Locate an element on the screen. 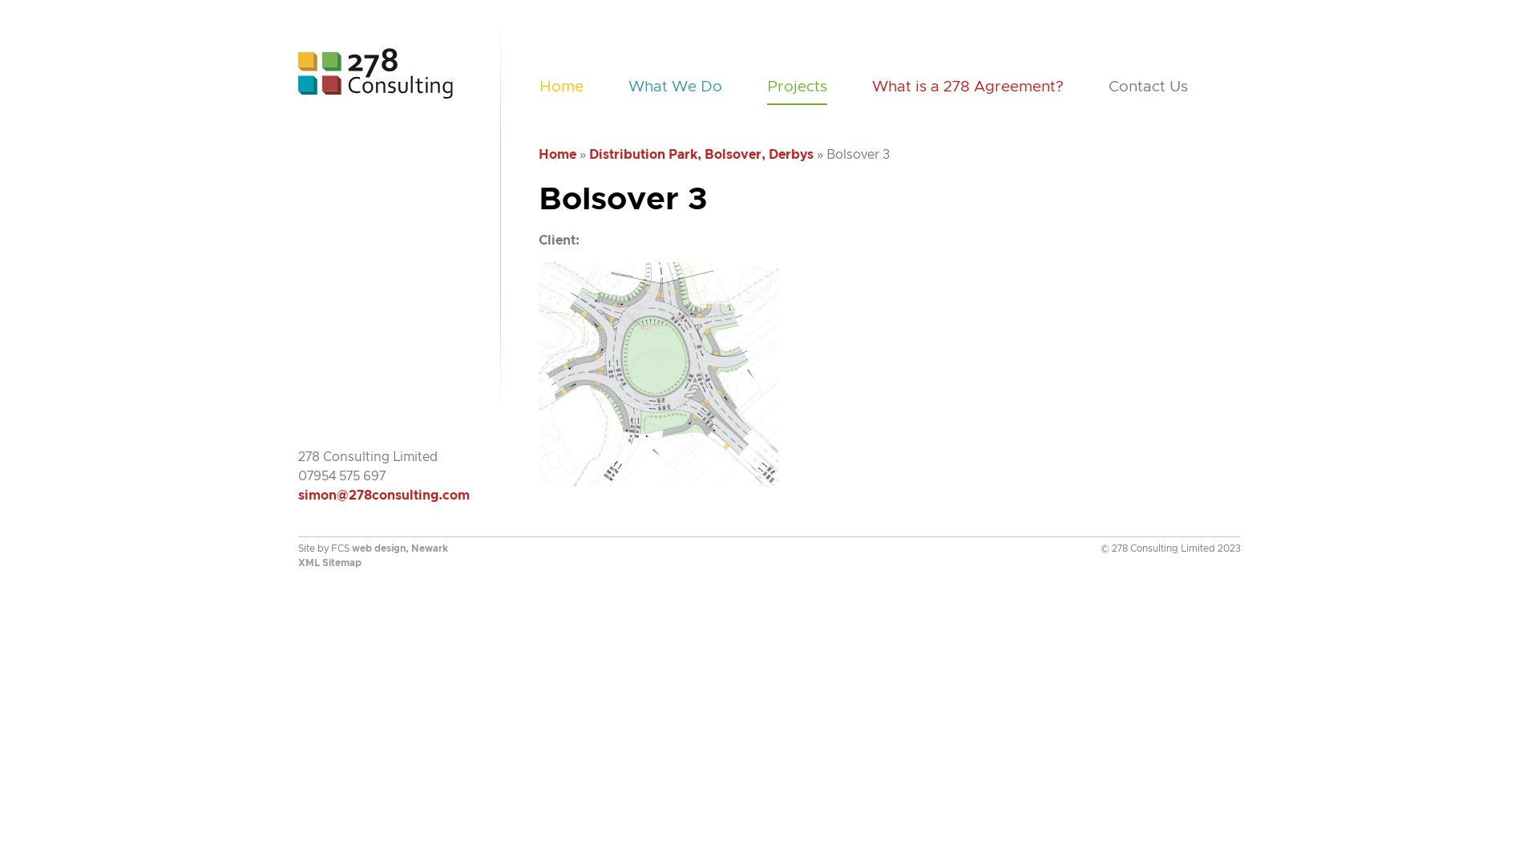 This screenshot has width=1539, height=866. What We Do is located at coordinates (675, 91).